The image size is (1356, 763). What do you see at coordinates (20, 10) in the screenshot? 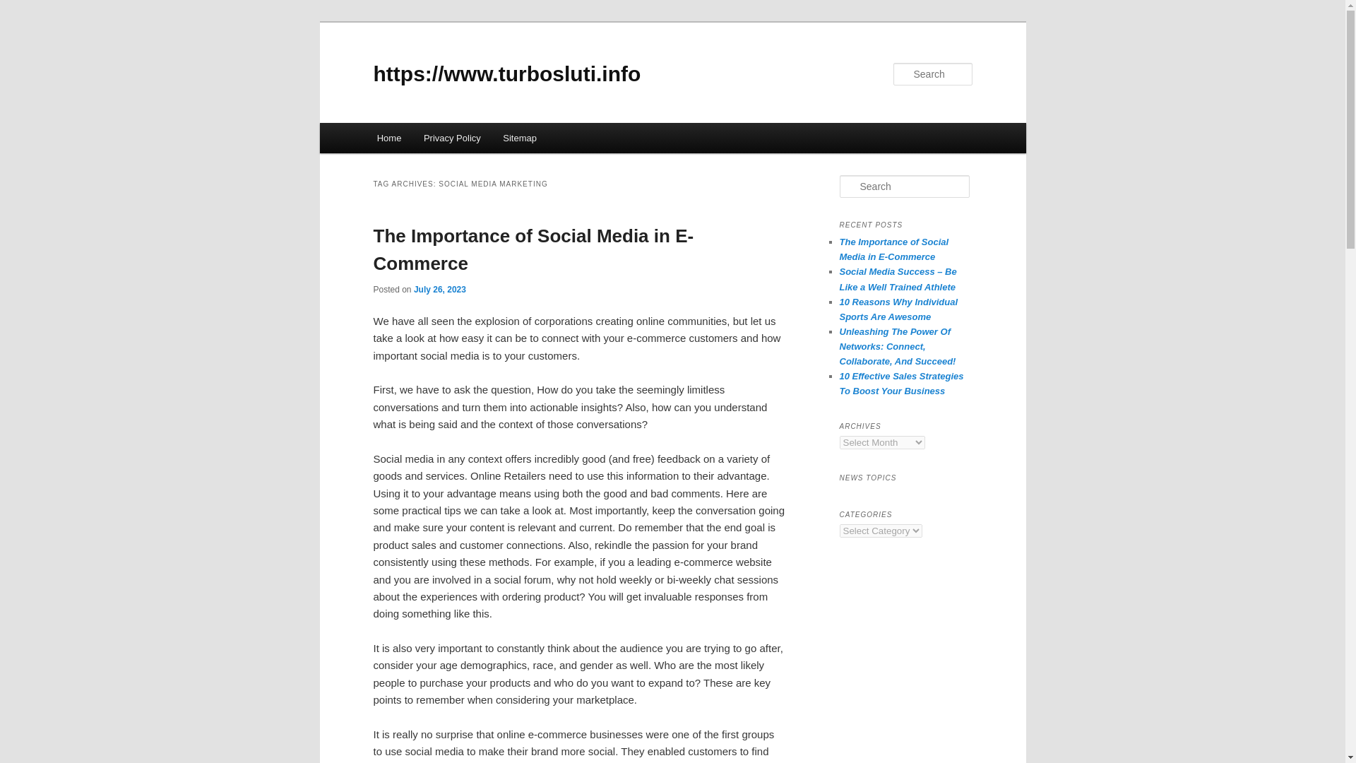
I see `Search` at bounding box center [20, 10].